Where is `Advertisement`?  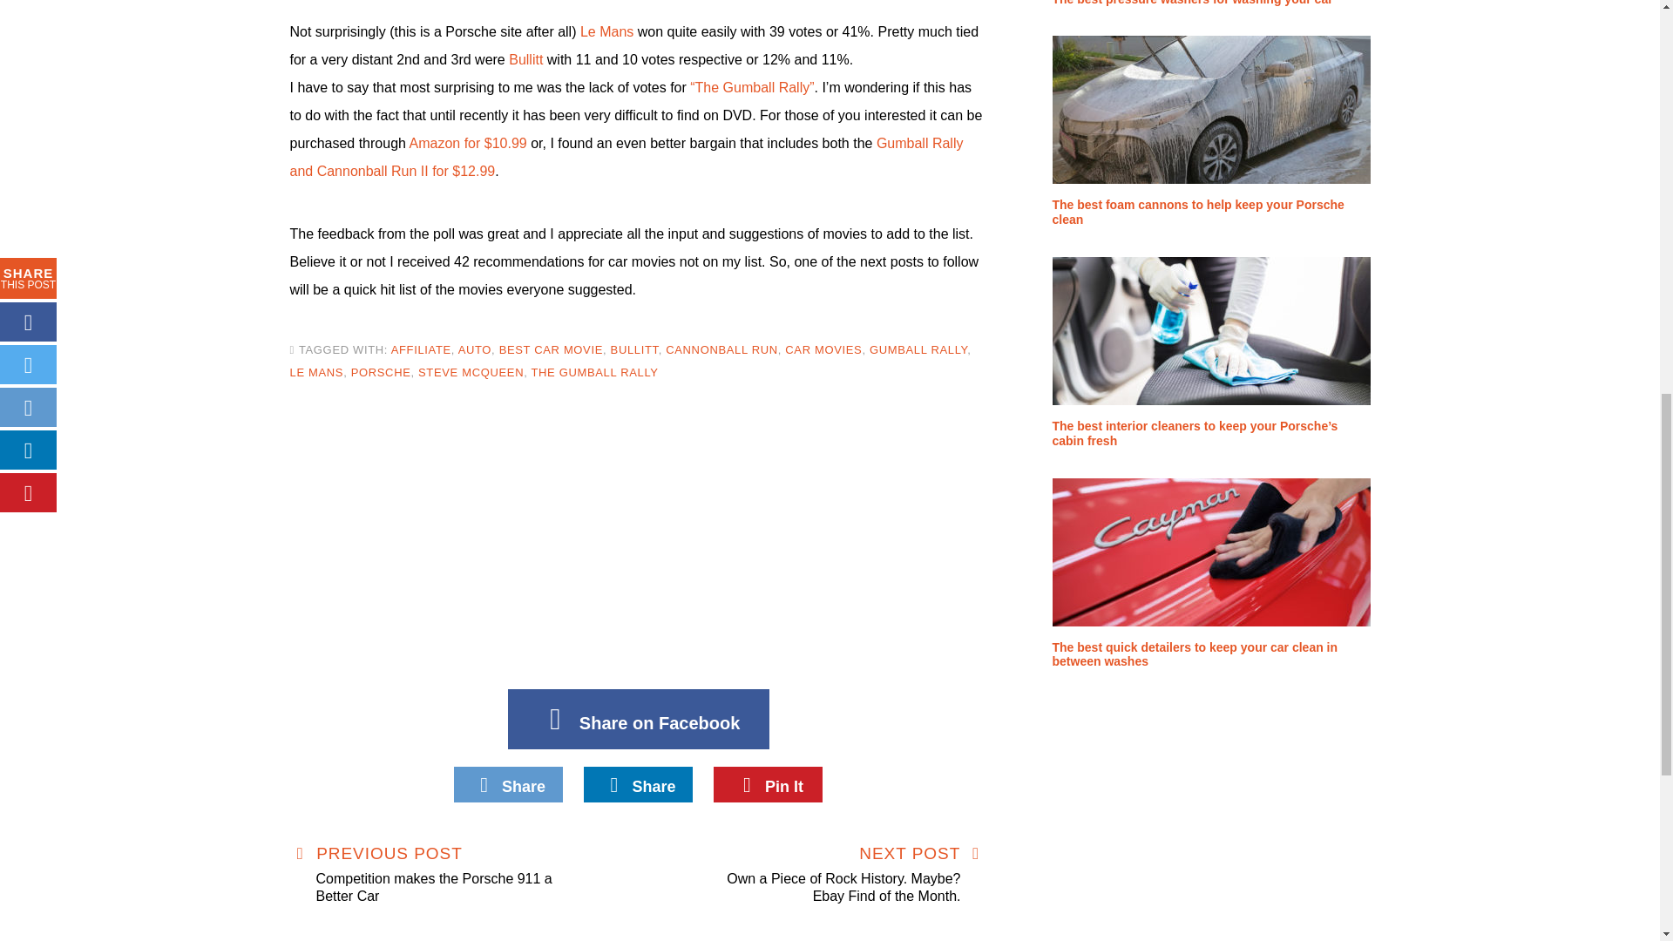 Advertisement is located at coordinates (638, 540).